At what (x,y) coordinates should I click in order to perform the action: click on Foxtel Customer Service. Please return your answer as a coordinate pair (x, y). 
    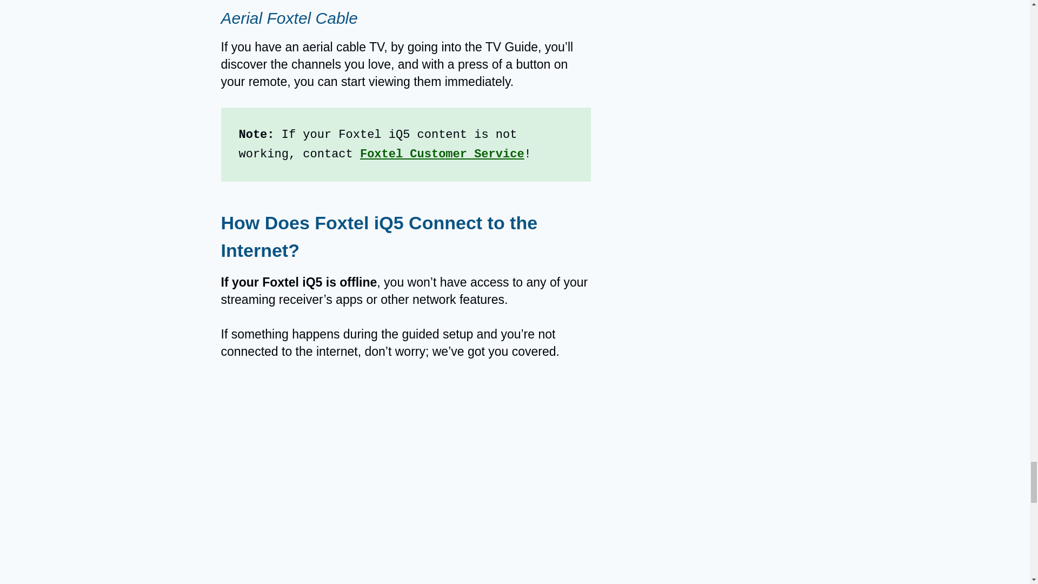
    Looking at the image, I should click on (442, 155).